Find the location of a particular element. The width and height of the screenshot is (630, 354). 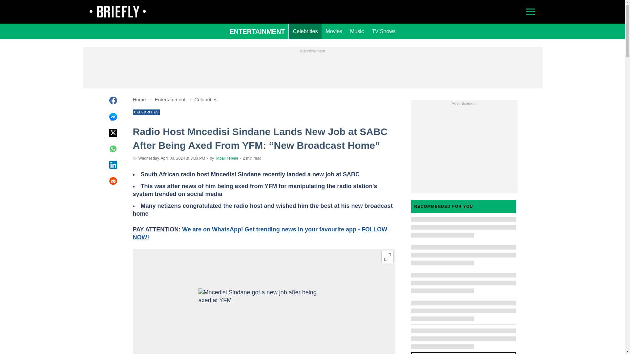

Celebrities is located at coordinates (305, 31).